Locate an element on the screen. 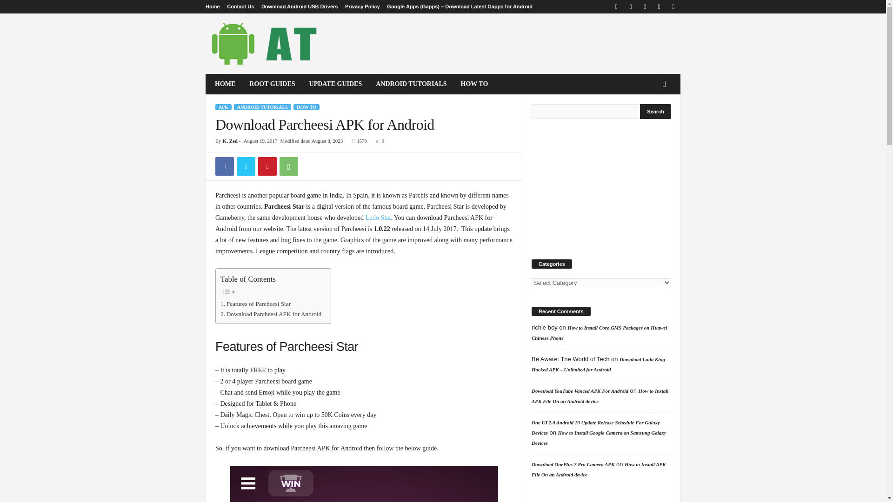  ANDROID TUTORIALS is located at coordinates (411, 84).